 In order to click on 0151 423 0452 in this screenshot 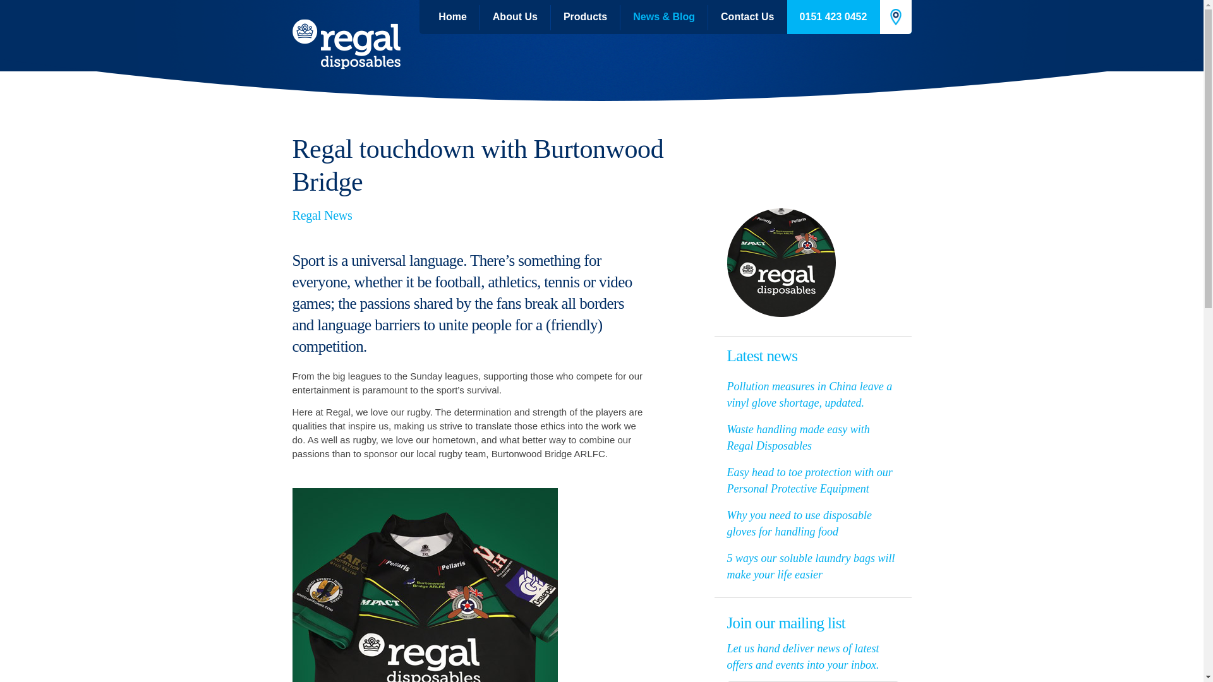, I will do `click(833, 16)`.